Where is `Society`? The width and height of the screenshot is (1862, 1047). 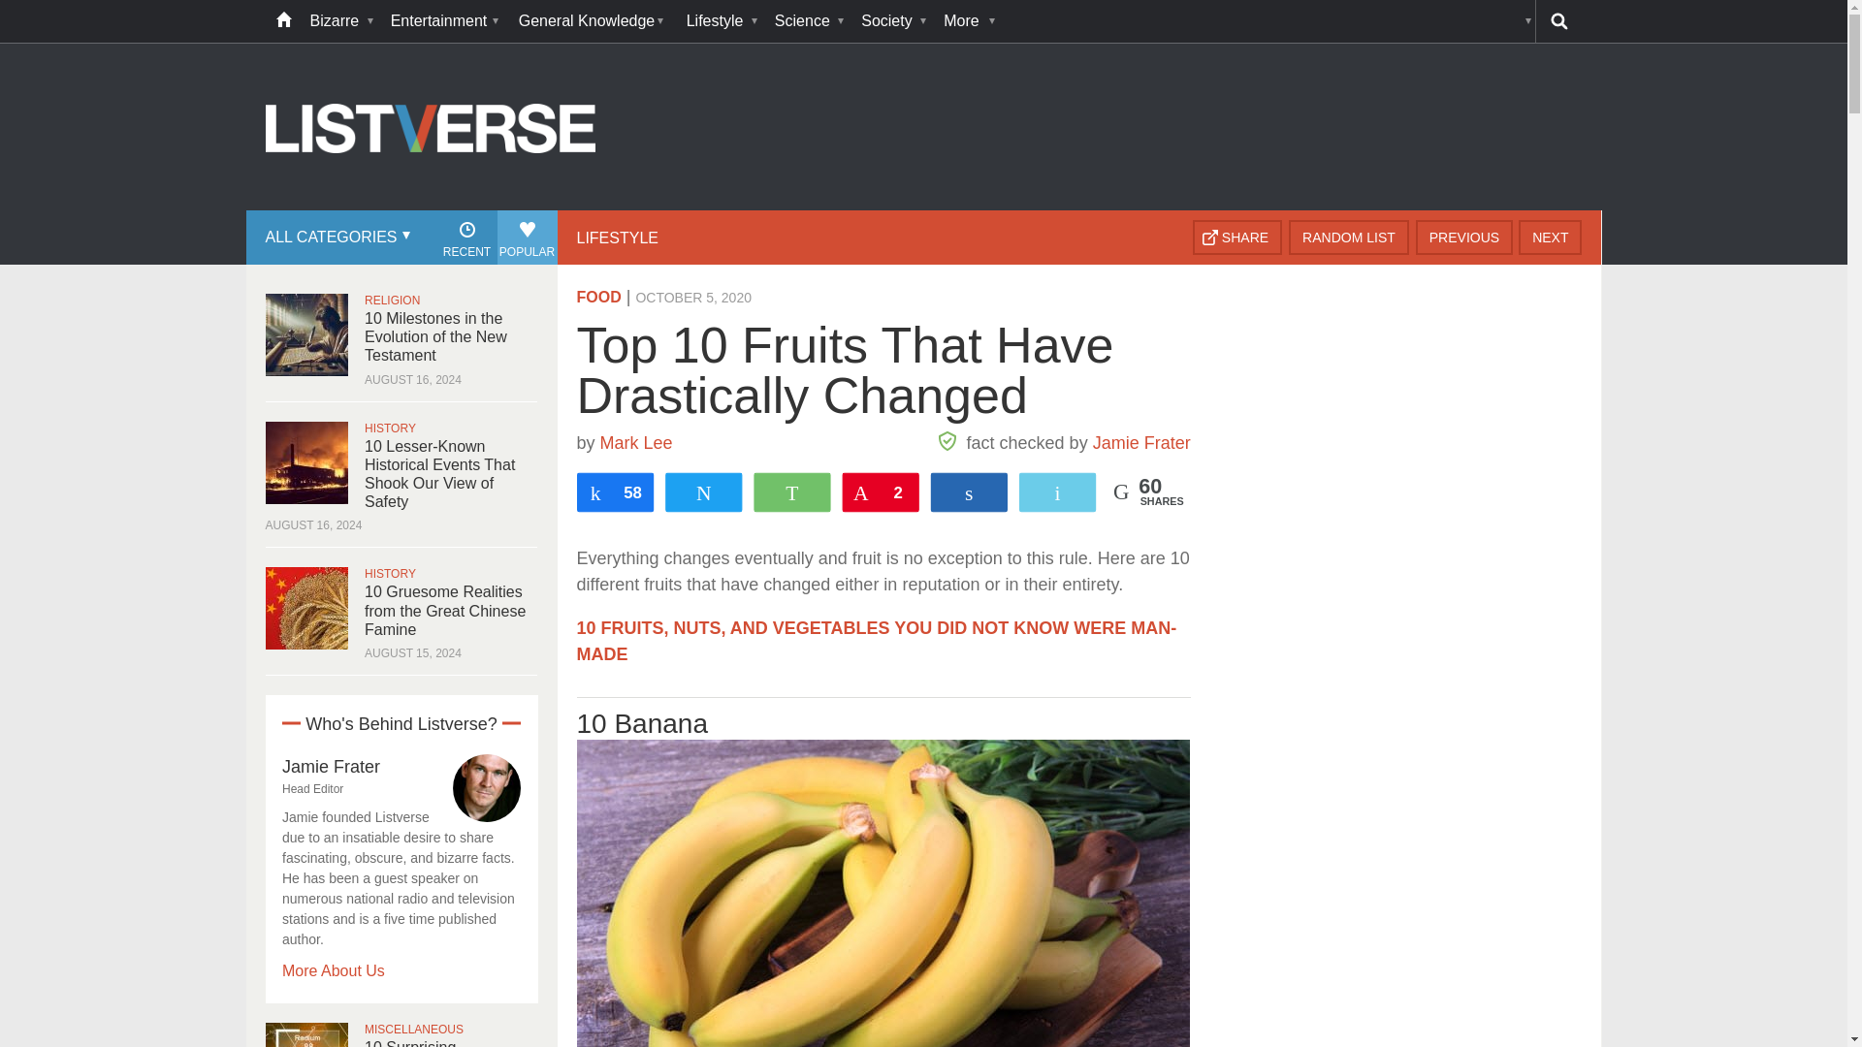
Society is located at coordinates (892, 21).